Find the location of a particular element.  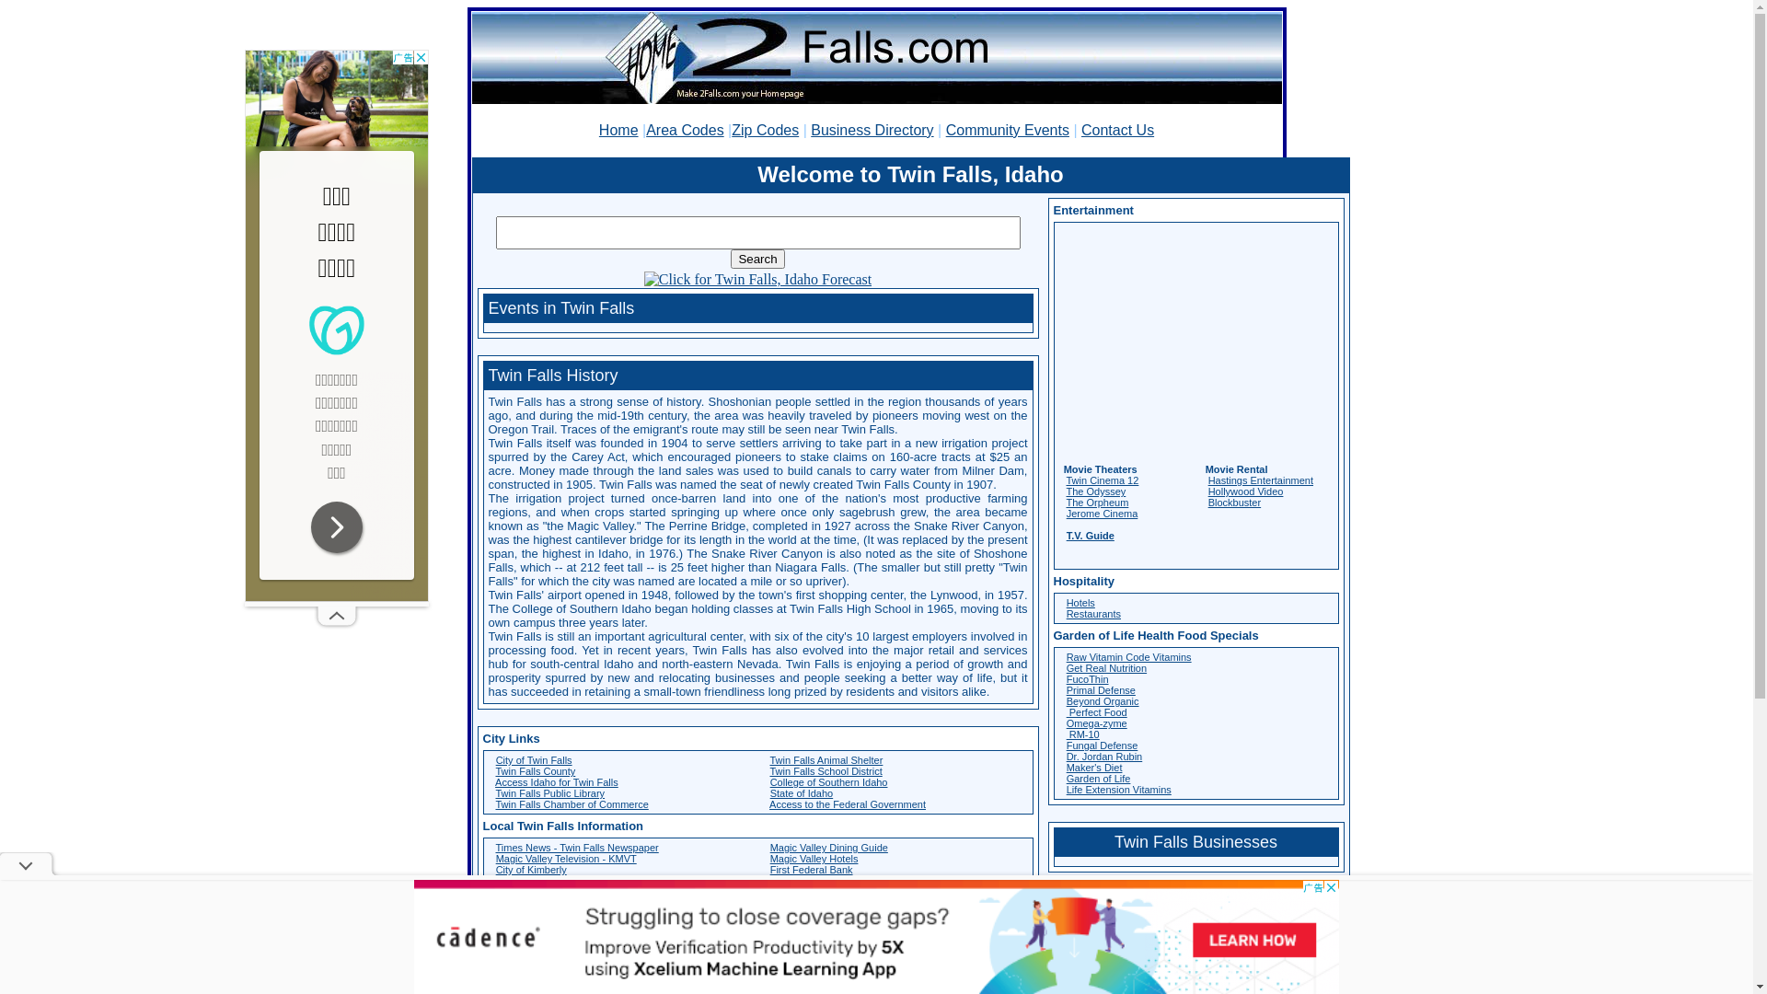

FucoThin is located at coordinates (1088, 679).